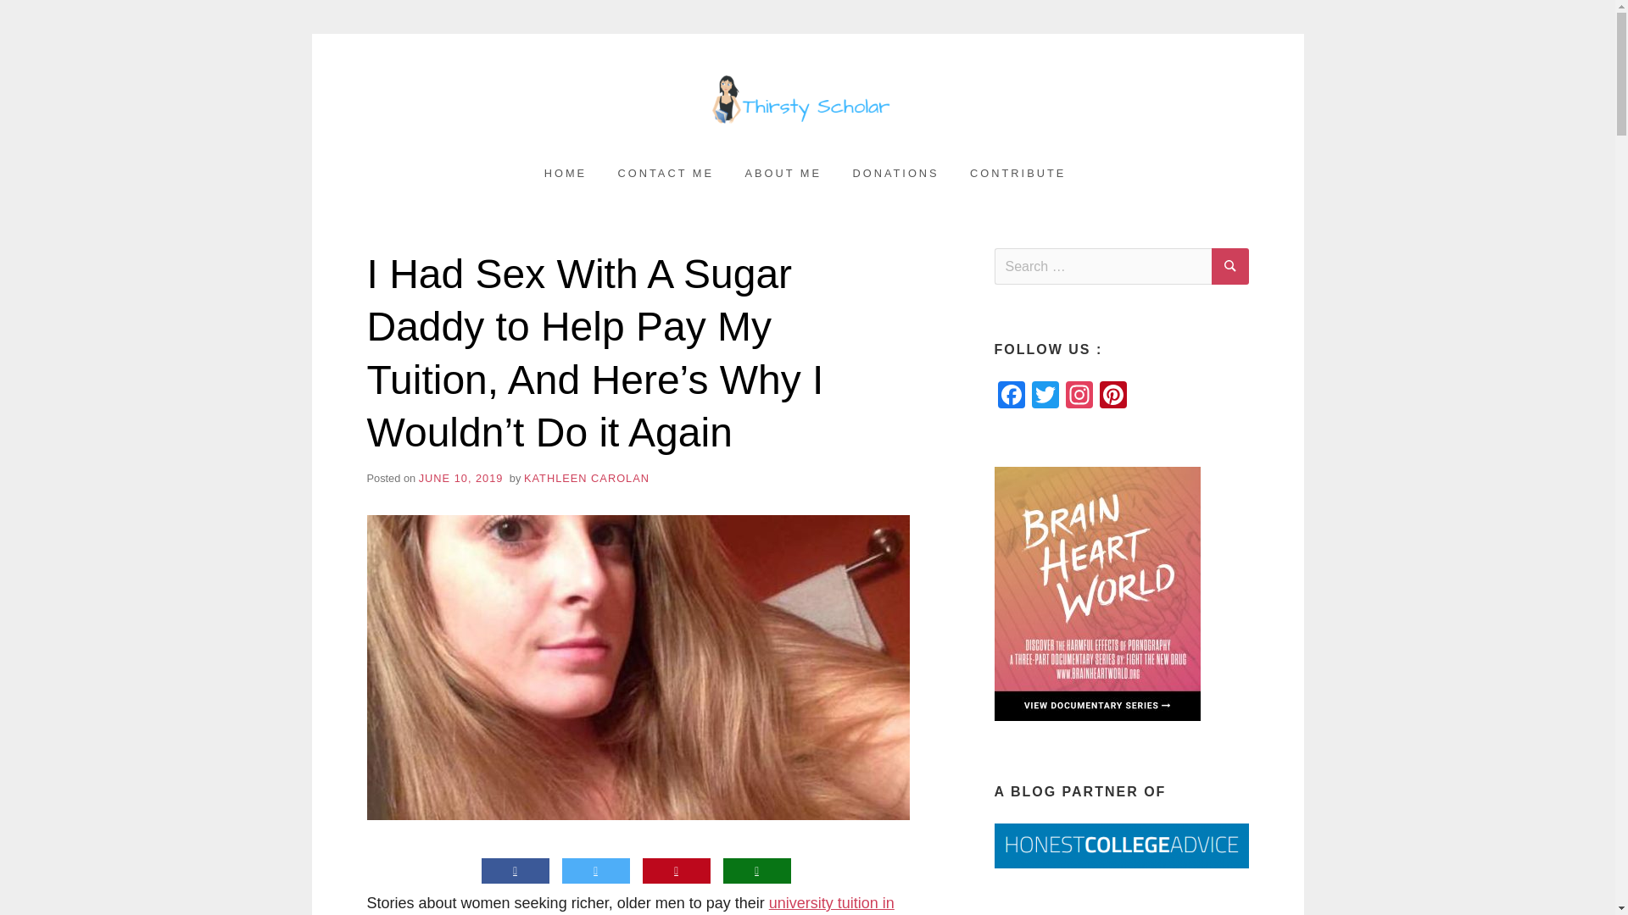 The height and width of the screenshot is (915, 1628). What do you see at coordinates (630, 905) in the screenshot?
I see `university tuition in exchange for sex` at bounding box center [630, 905].